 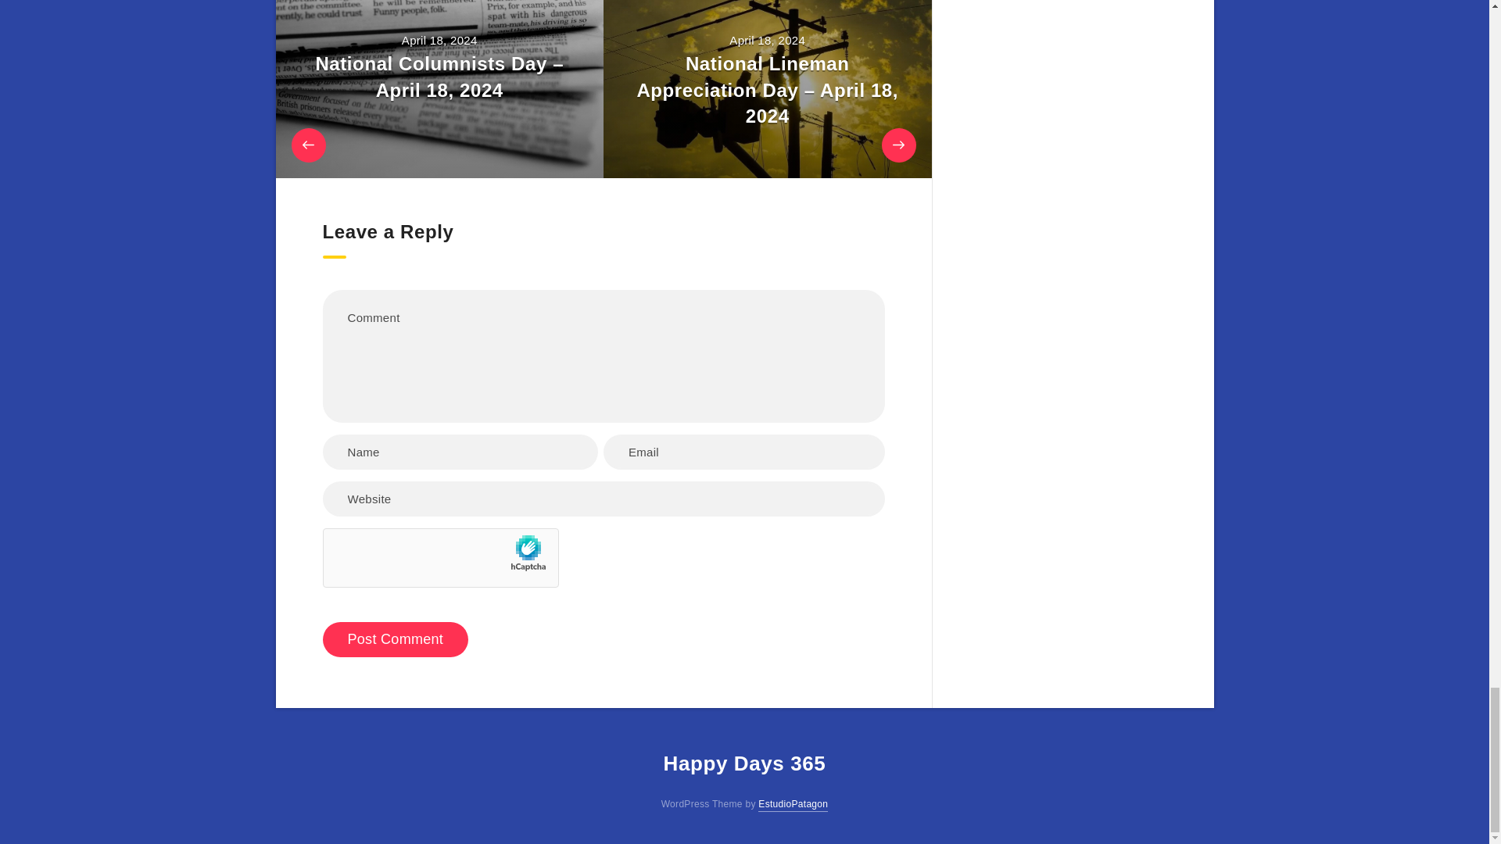 What do you see at coordinates (793, 804) in the screenshot?
I see `Powered with Reco` at bounding box center [793, 804].